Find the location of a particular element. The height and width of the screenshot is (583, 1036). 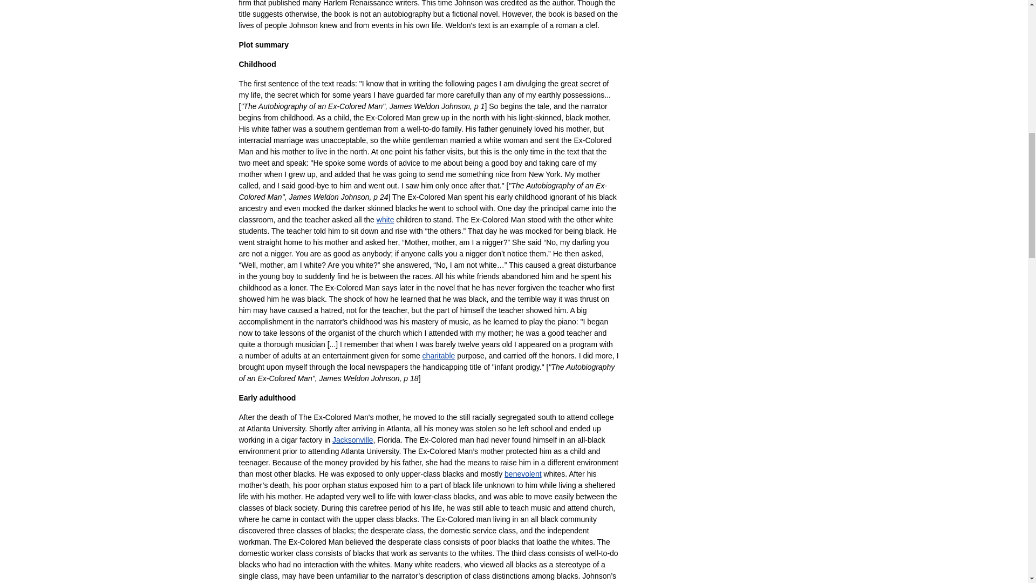

white is located at coordinates (385, 219).